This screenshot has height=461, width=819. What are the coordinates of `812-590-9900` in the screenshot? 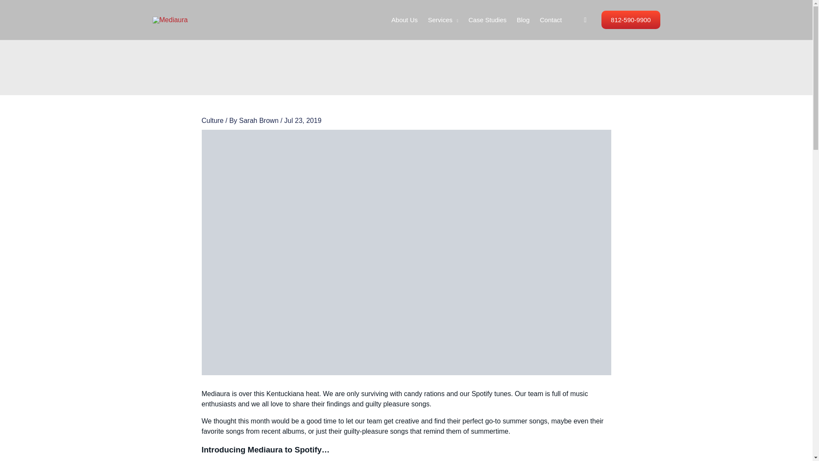 It's located at (630, 20).